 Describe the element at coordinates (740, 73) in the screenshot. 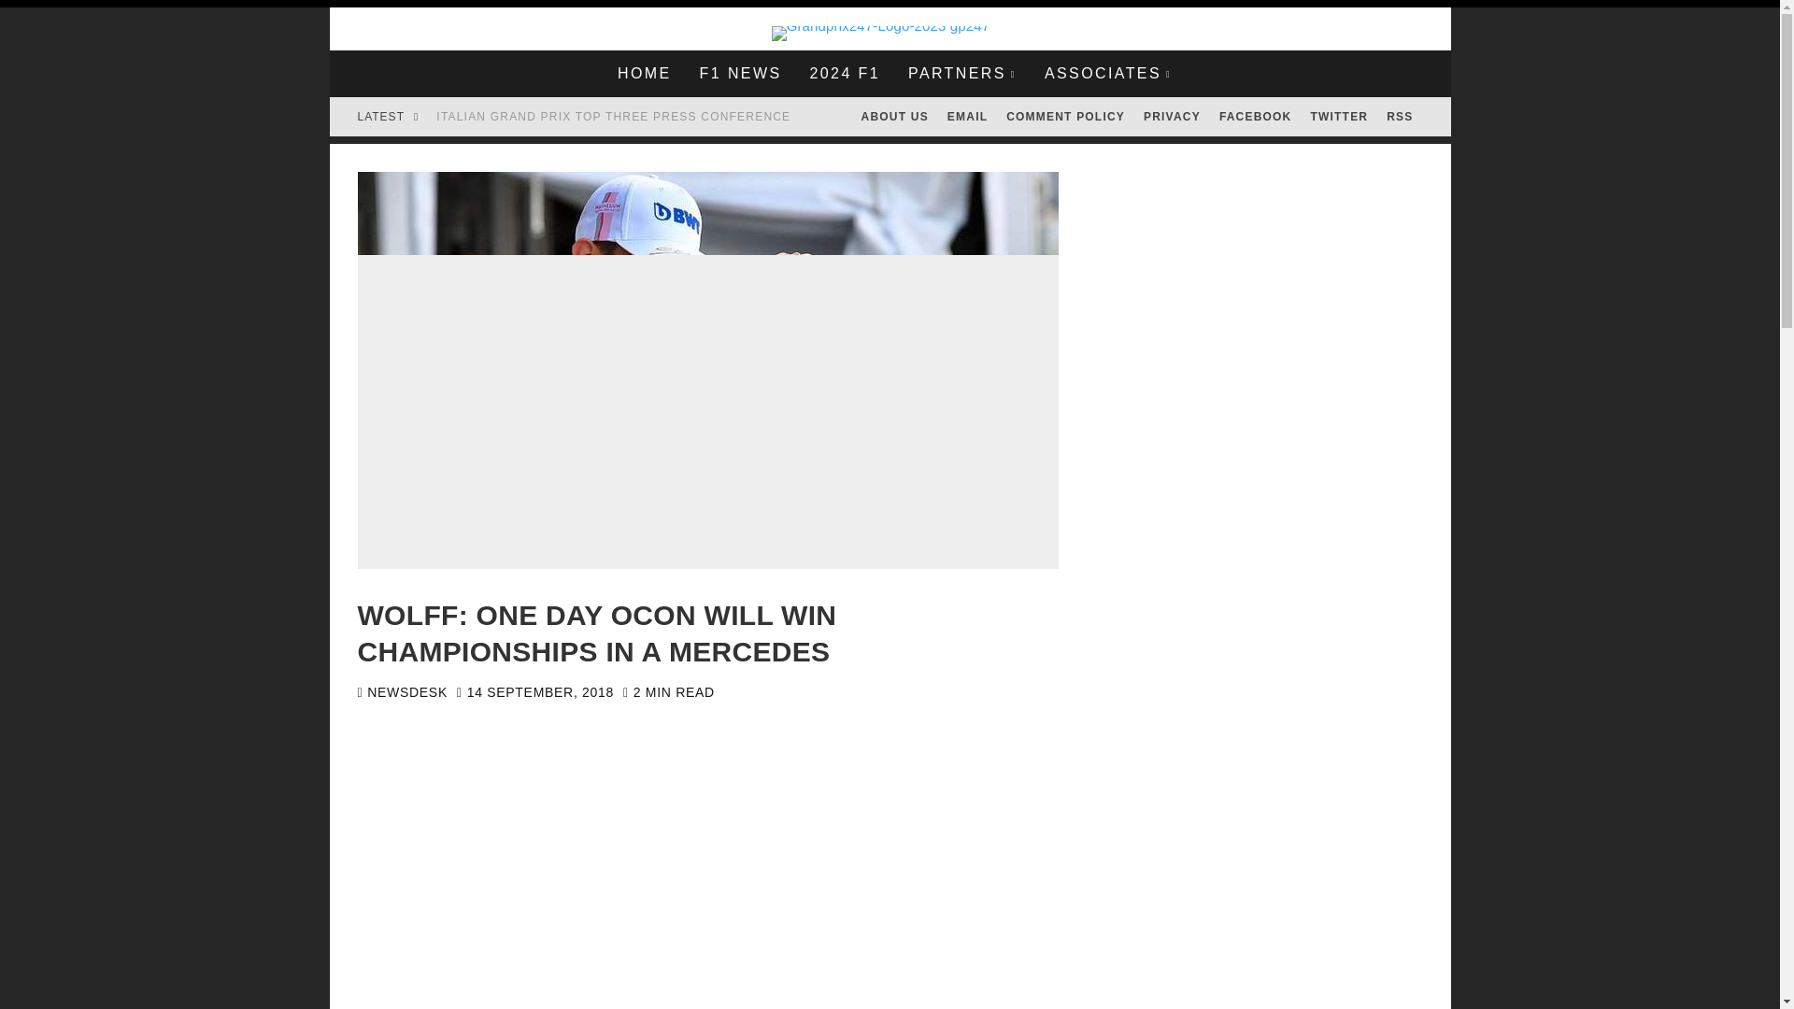

I see `F1 NEWS` at that location.